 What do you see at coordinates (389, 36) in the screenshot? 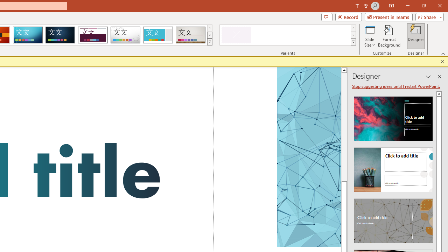
I see `Format Background` at bounding box center [389, 36].